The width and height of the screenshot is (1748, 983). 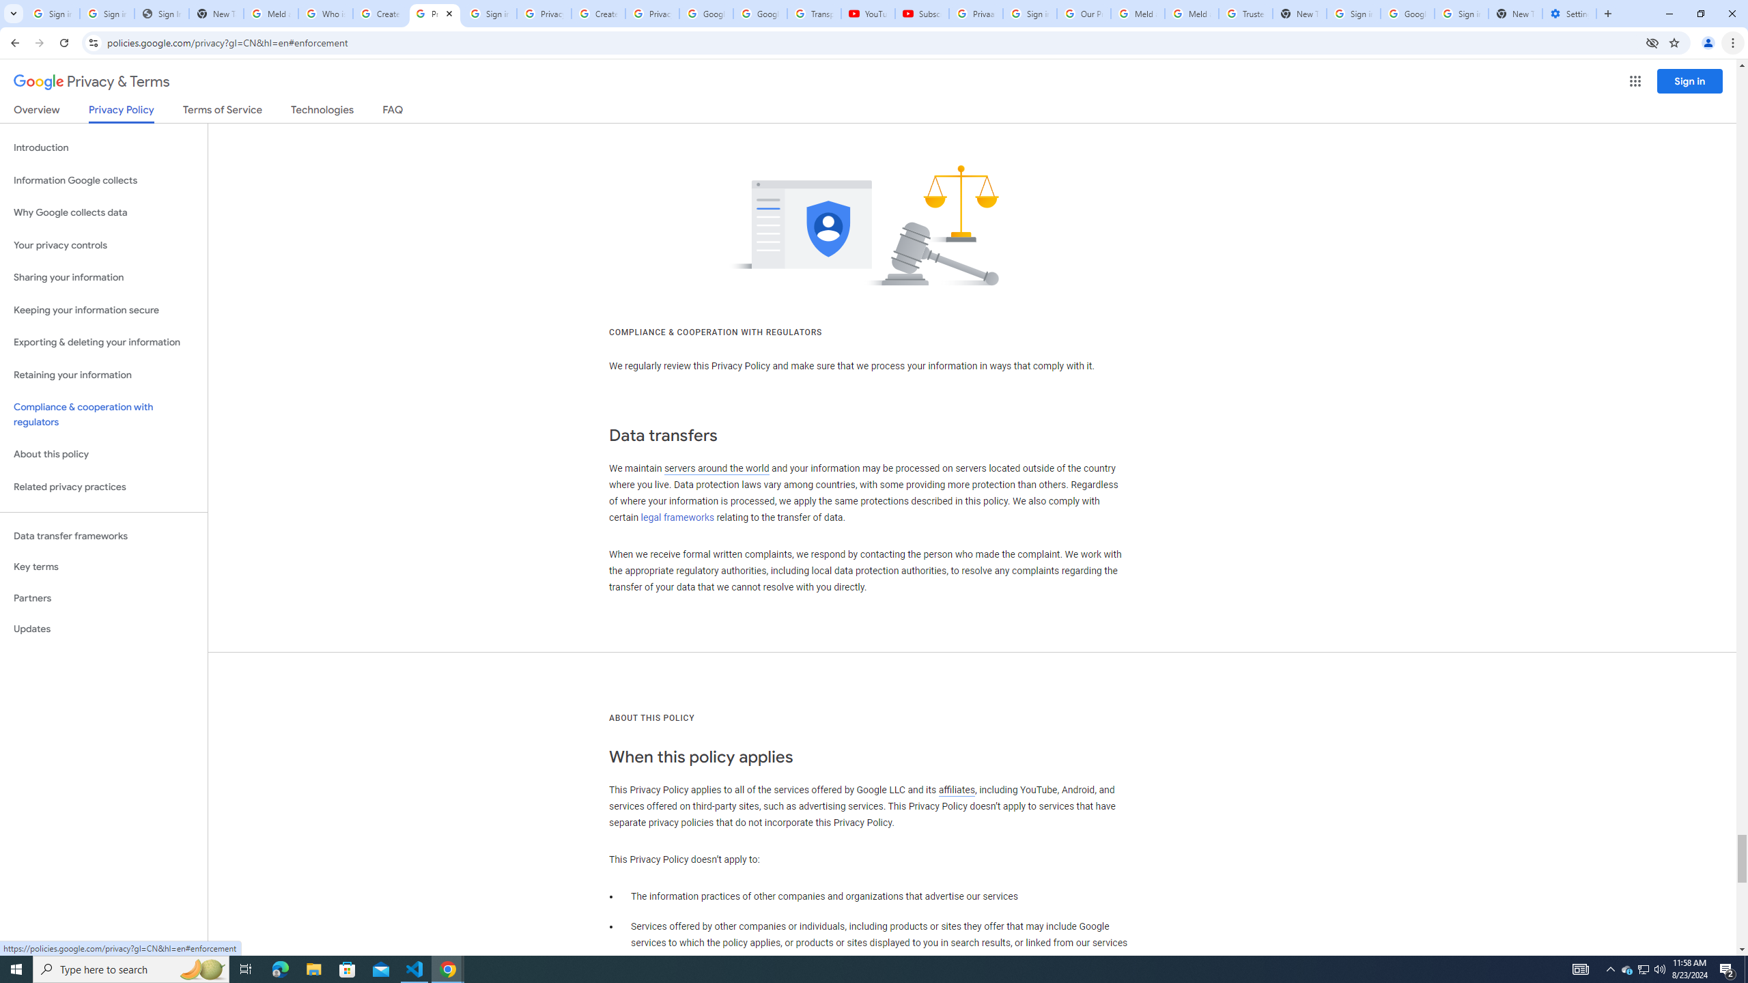 I want to click on Related privacy practices, so click(x=104, y=487).